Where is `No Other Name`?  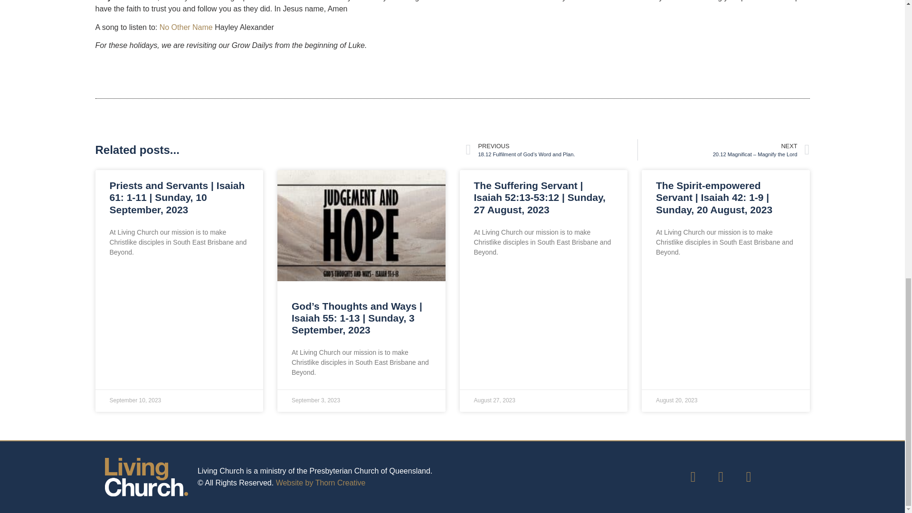
No Other Name is located at coordinates (186, 27).